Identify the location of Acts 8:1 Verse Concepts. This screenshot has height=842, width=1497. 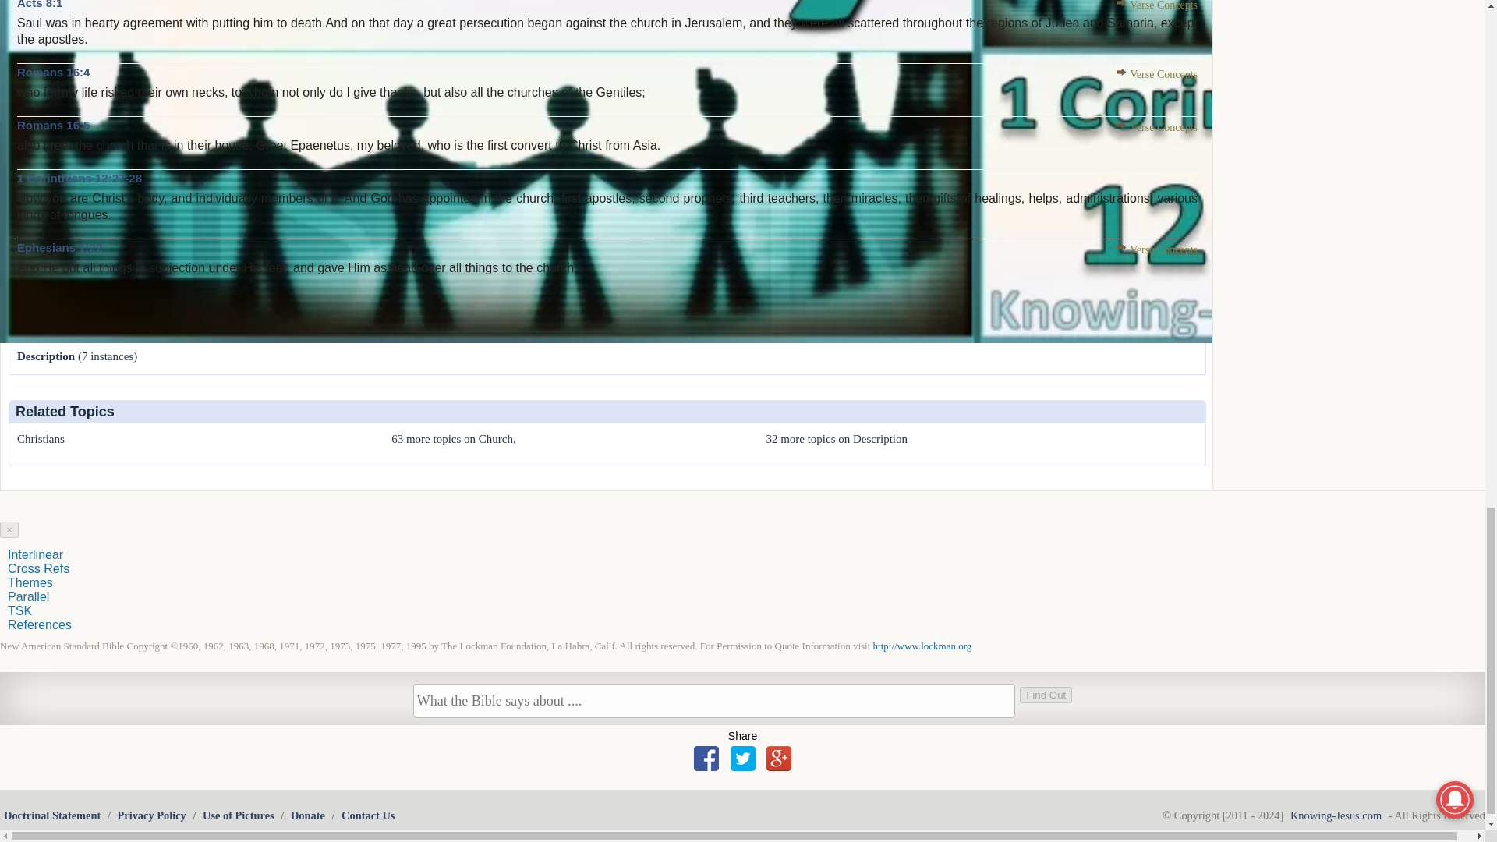
(1157, 5).